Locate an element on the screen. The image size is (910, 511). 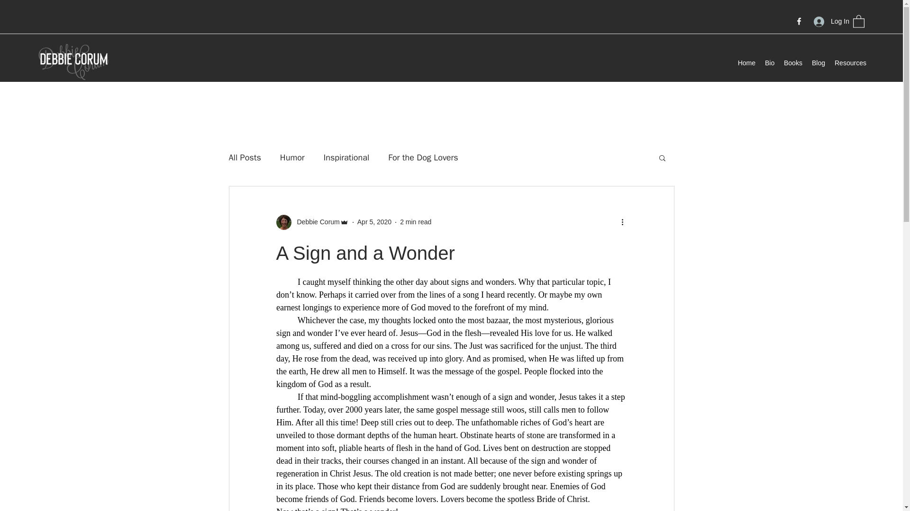
Humor is located at coordinates (292, 157).